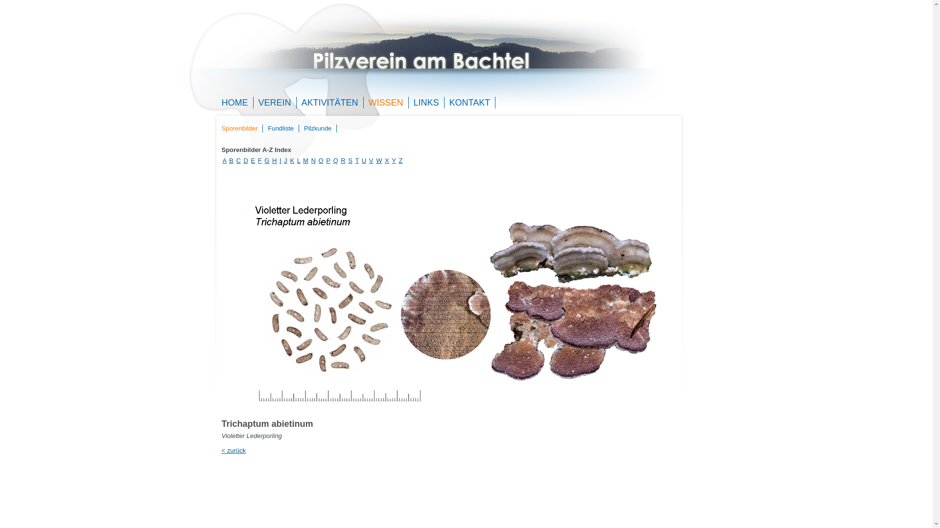 The height and width of the screenshot is (528, 940). Describe the element at coordinates (449, 300) in the screenshot. I see `Trichaptum abietinum, Violetter Lederporling` at that location.